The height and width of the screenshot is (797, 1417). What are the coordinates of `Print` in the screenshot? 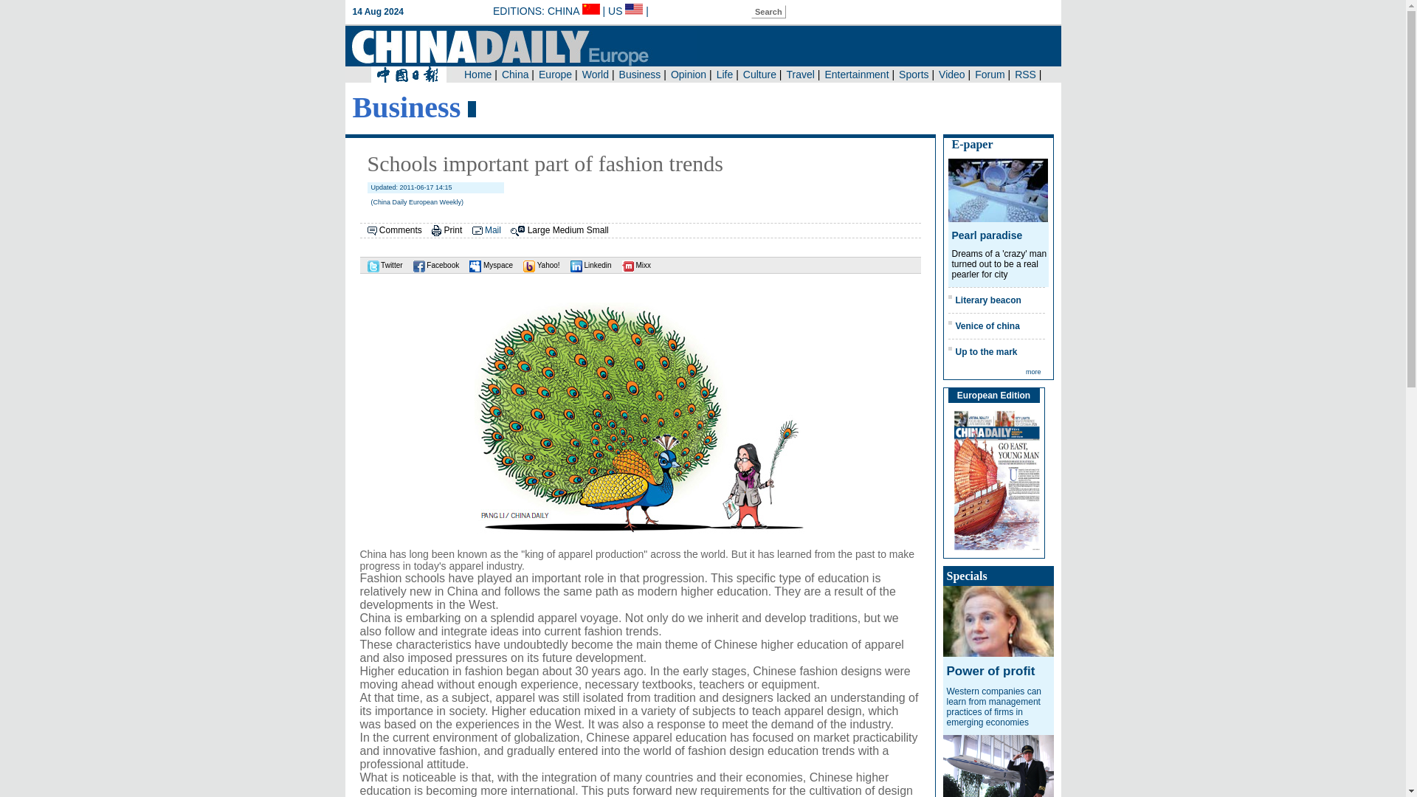 It's located at (453, 230).